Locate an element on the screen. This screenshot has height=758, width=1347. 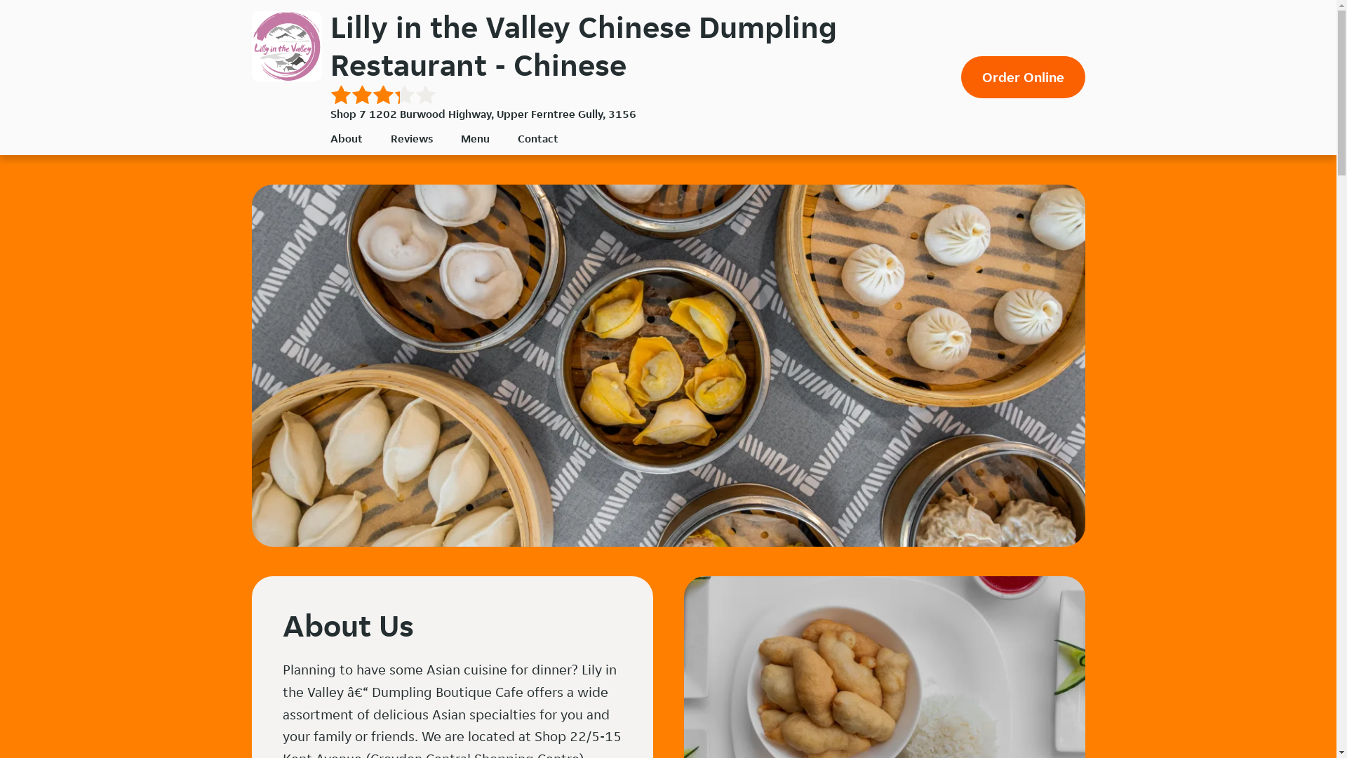
Contact is located at coordinates (538, 138).